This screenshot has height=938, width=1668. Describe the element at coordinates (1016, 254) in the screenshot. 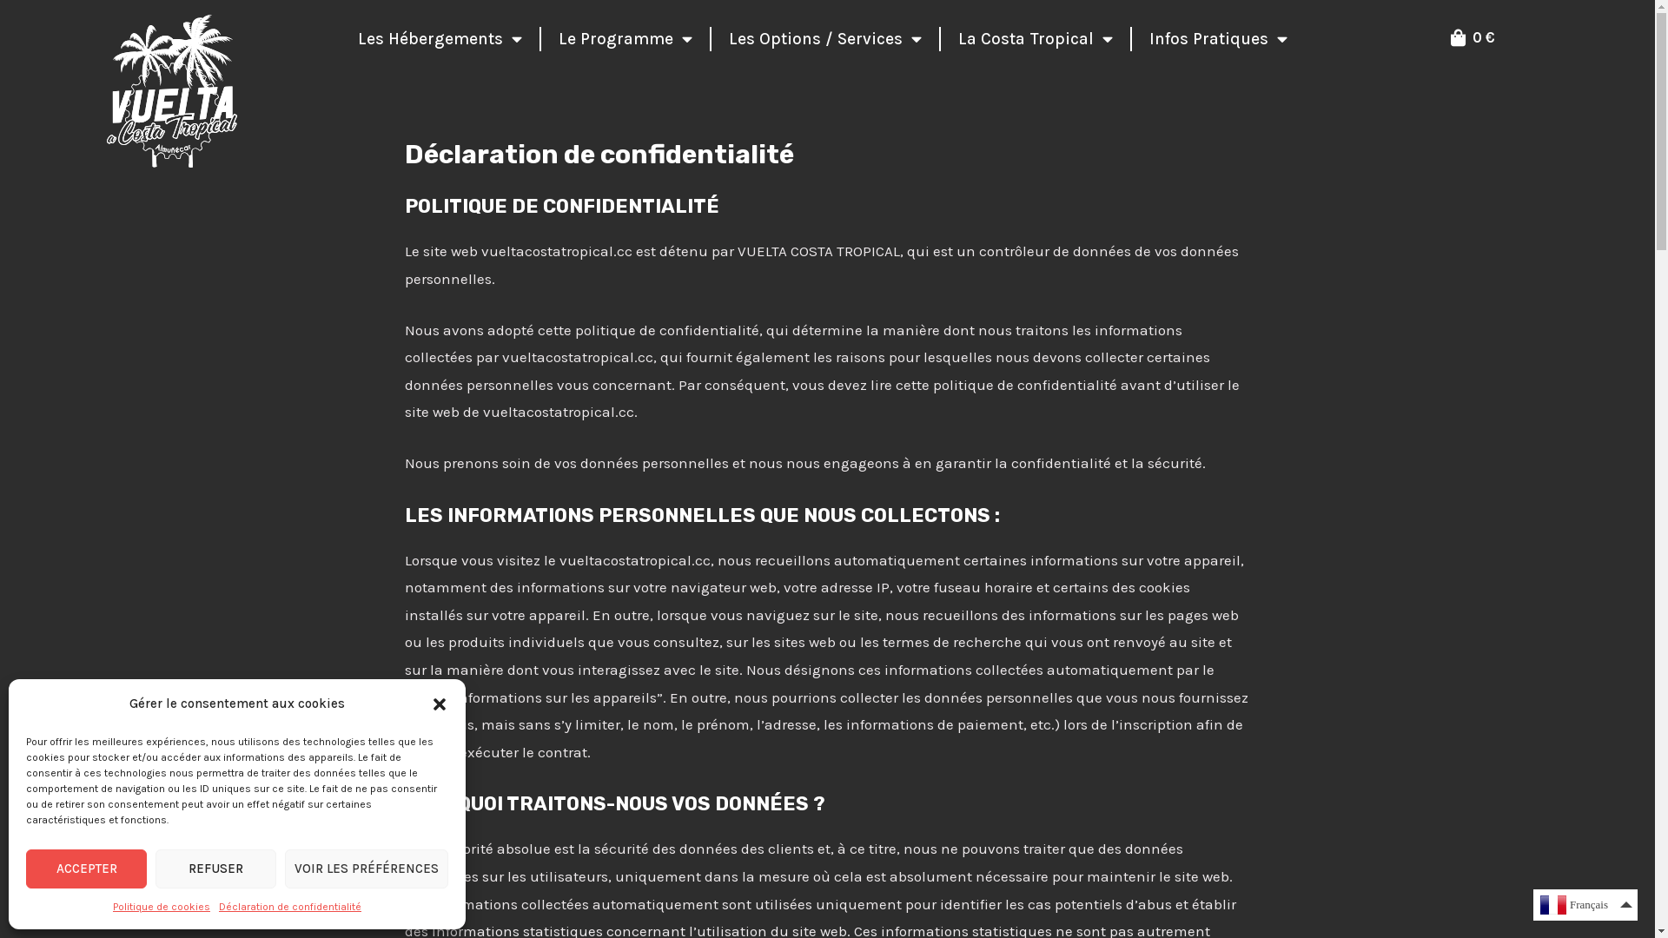

I see `La Costa Tropical` at that location.